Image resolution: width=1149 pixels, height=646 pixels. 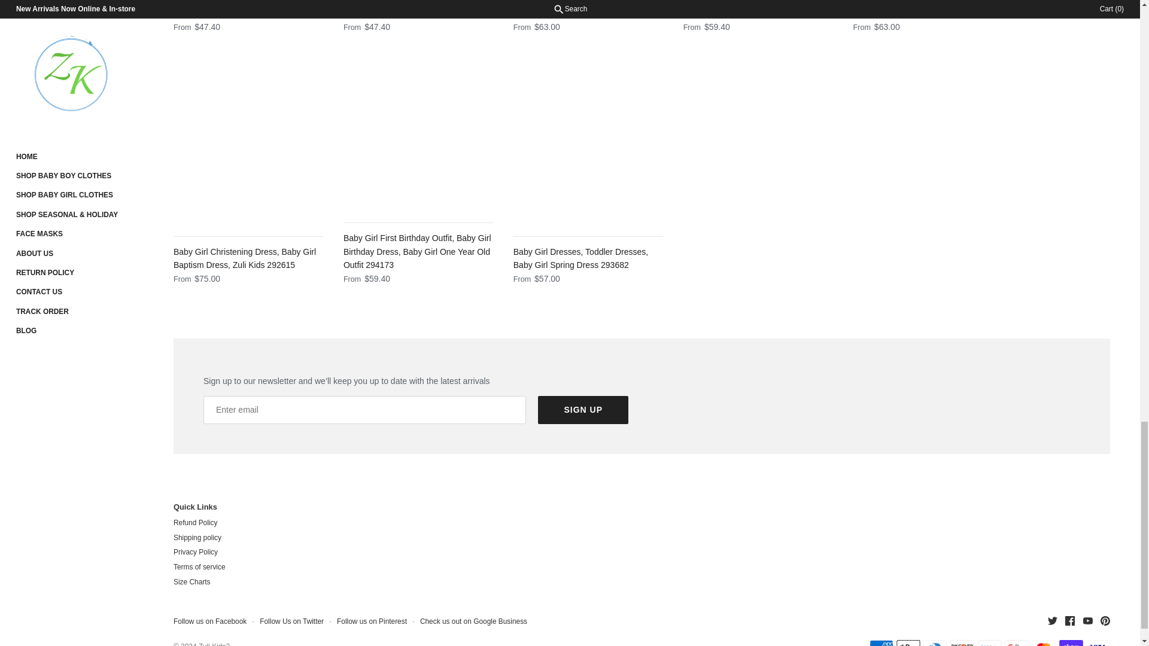 What do you see at coordinates (1098, 643) in the screenshot?
I see `Visa` at bounding box center [1098, 643].